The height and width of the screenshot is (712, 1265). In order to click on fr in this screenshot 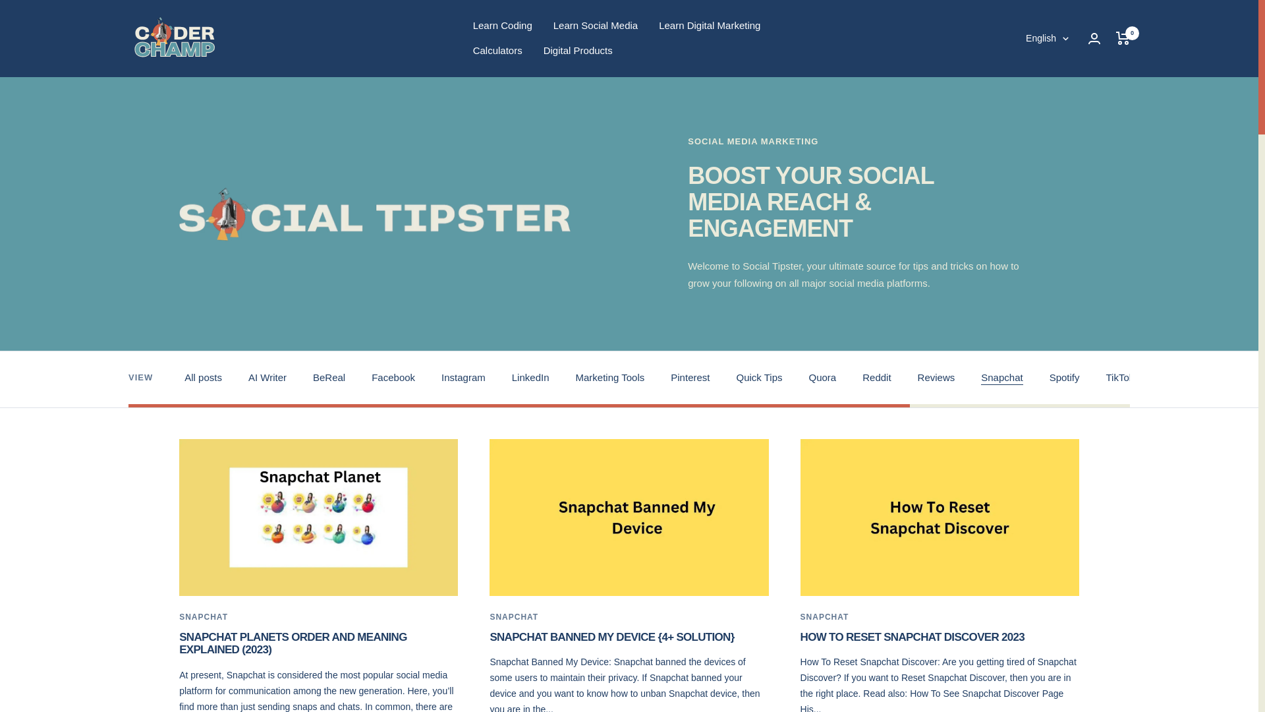, I will do `click(1038, 105)`.